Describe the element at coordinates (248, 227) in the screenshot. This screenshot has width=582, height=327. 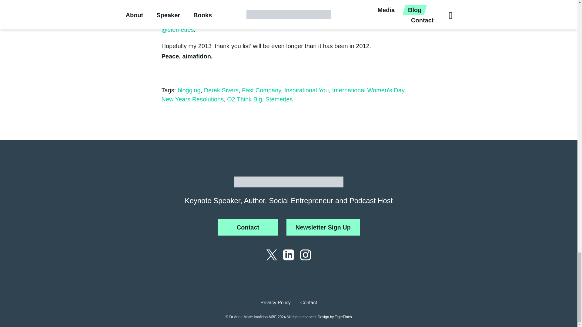
I see `Contact` at that location.